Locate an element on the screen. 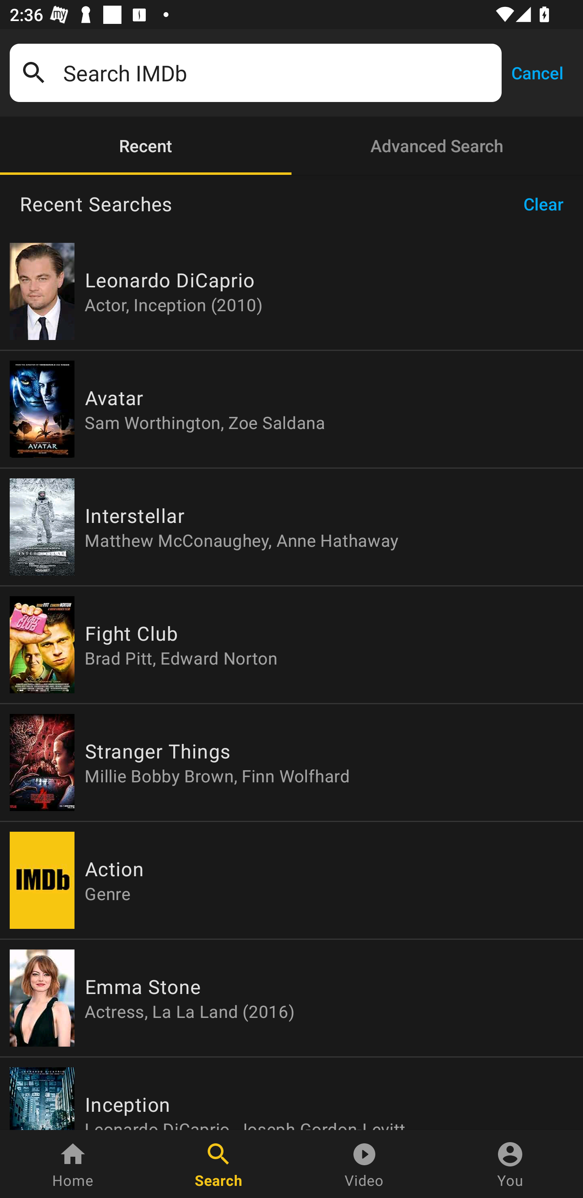 Image resolution: width=583 pixels, height=1198 pixels. Leonardo DiCaprio Actor, Inception (2010) is located at coordinates (291, 291).